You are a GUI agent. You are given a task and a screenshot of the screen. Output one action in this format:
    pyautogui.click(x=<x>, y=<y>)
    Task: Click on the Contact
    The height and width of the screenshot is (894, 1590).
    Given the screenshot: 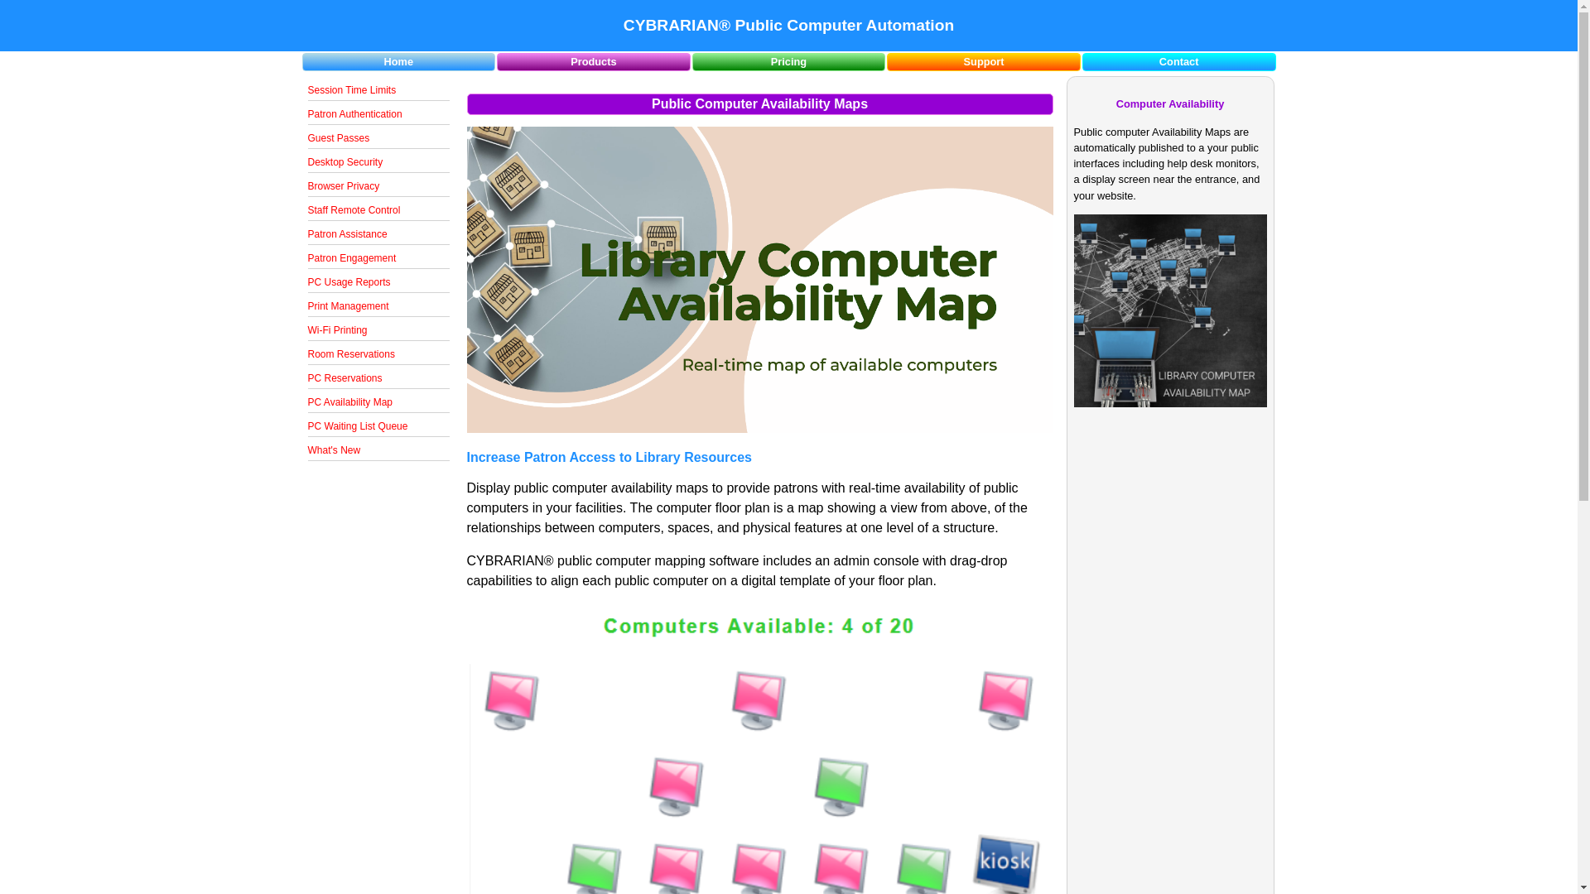 What is the action you would take?
    pyautogui.click(x=1179, y=61)
    